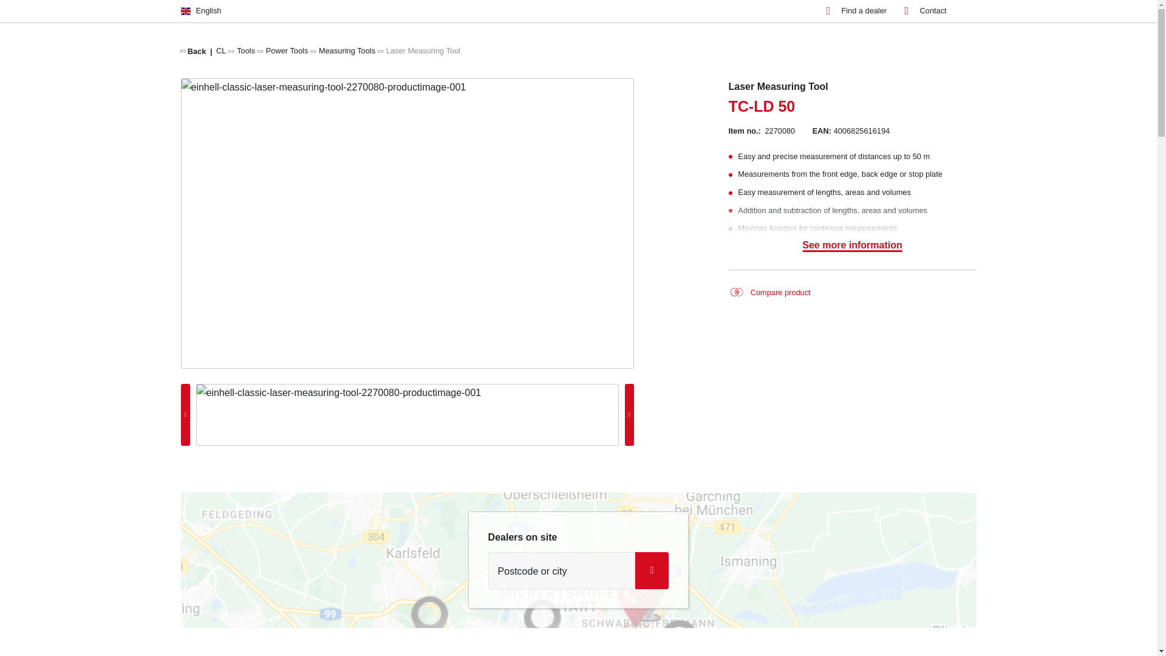 Image resolution: width=1166 pixels, height=656 pixels. I want to click on CL, so click(221, 50).